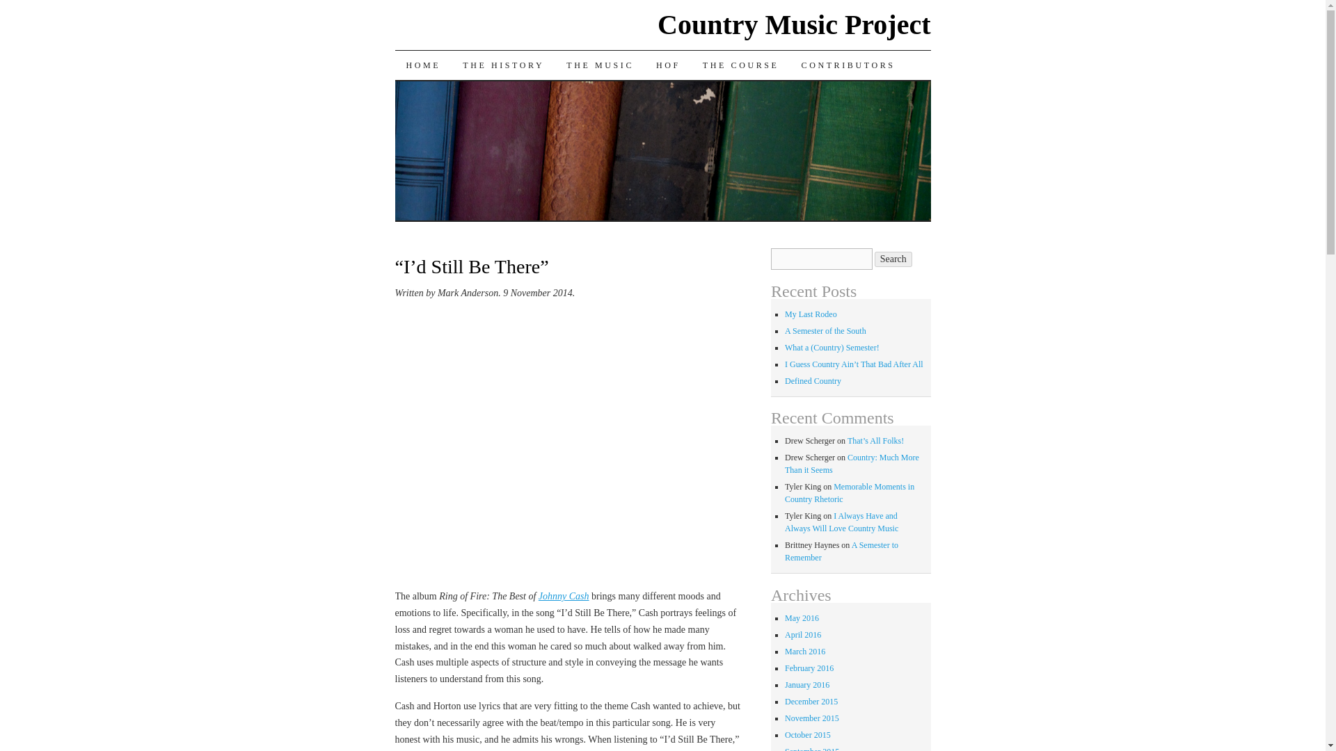 Image resolution: width=1336 pixels, height=751 pixels. What do you see at coordinates (841, 522) in the screenshot?
I see `I Always Have and Always Will Love Country Music` at bounding box center [841, 522].